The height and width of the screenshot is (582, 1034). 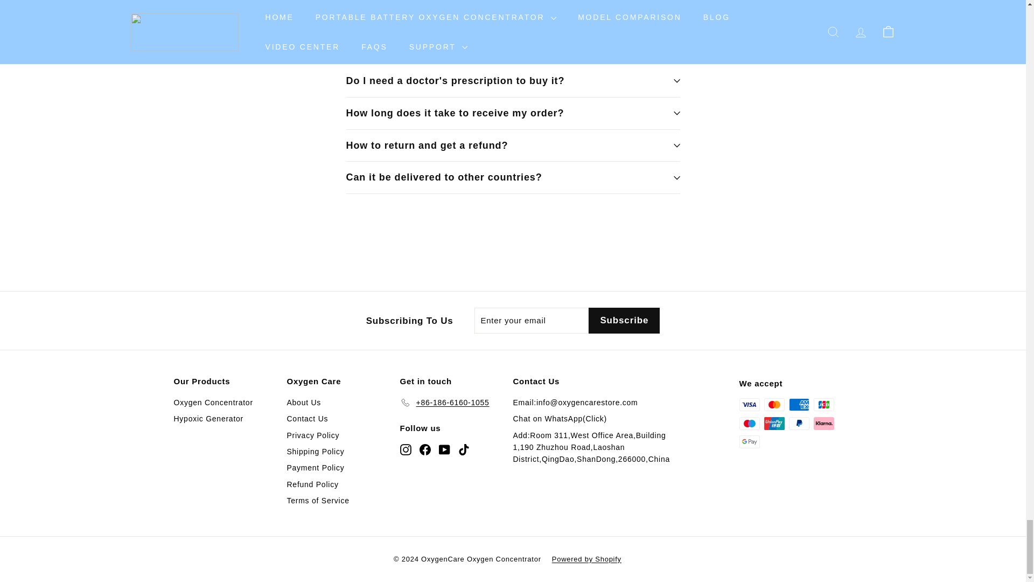 What do you see at coordinates (405, 449) in the screenshot?
I see `instagram` at bounding box center [405, 449].